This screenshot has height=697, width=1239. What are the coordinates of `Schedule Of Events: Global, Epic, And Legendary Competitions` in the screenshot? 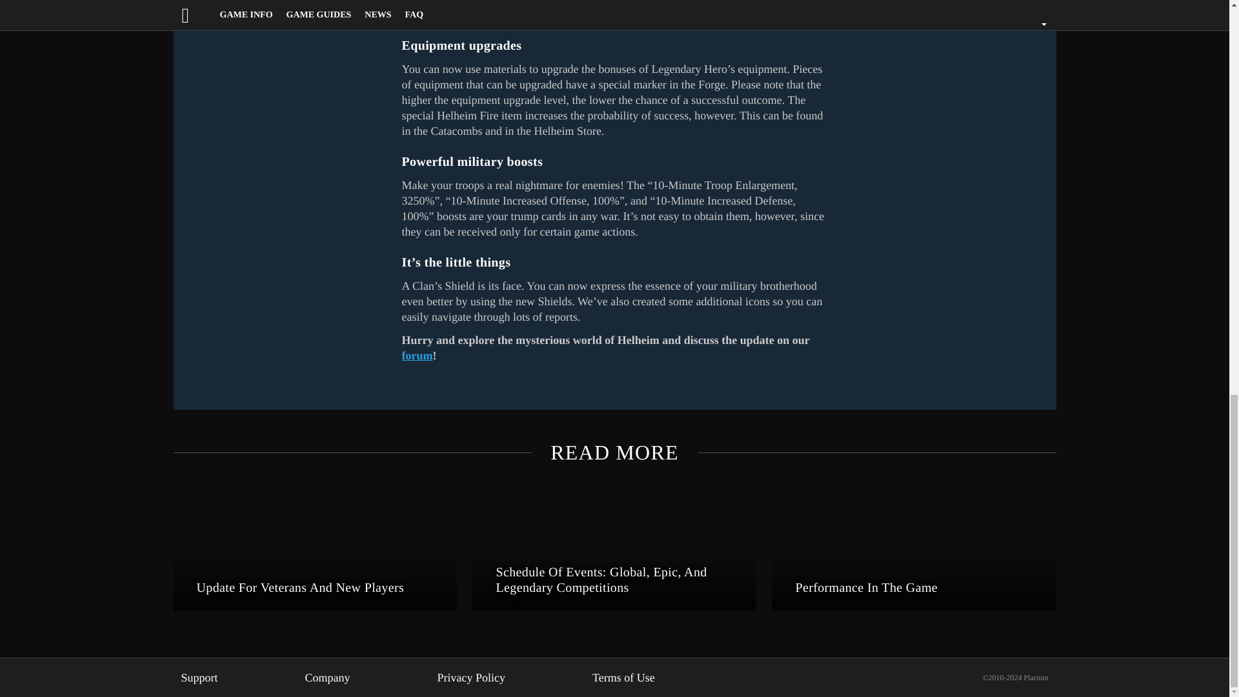 It's located at (614, 545).